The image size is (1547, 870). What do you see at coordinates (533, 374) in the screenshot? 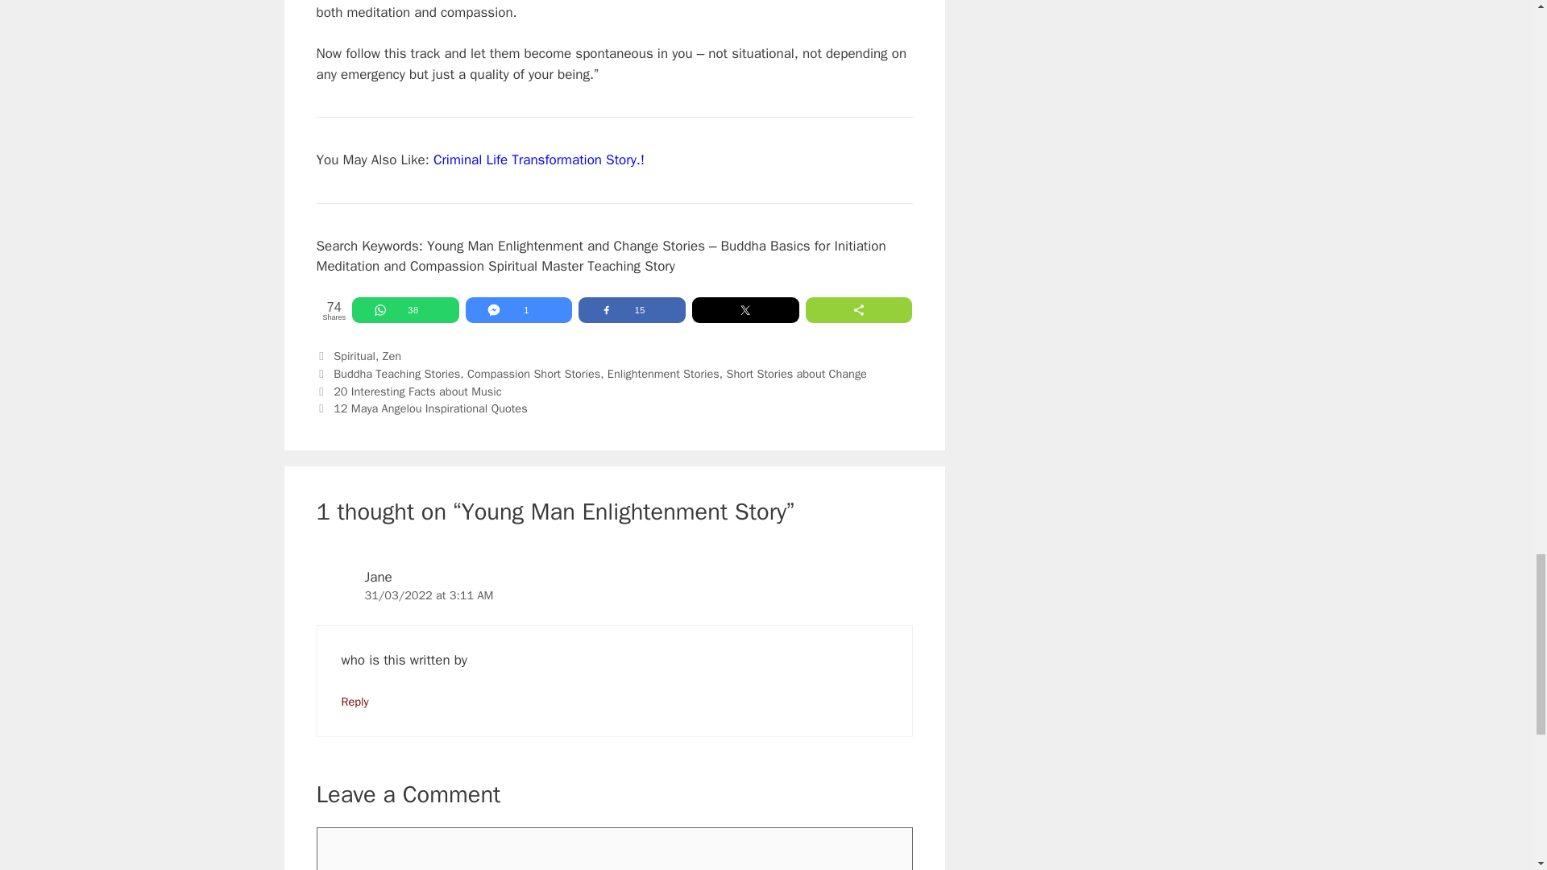
I see `Compassion Short Stories` at bounding box center [533, 374].